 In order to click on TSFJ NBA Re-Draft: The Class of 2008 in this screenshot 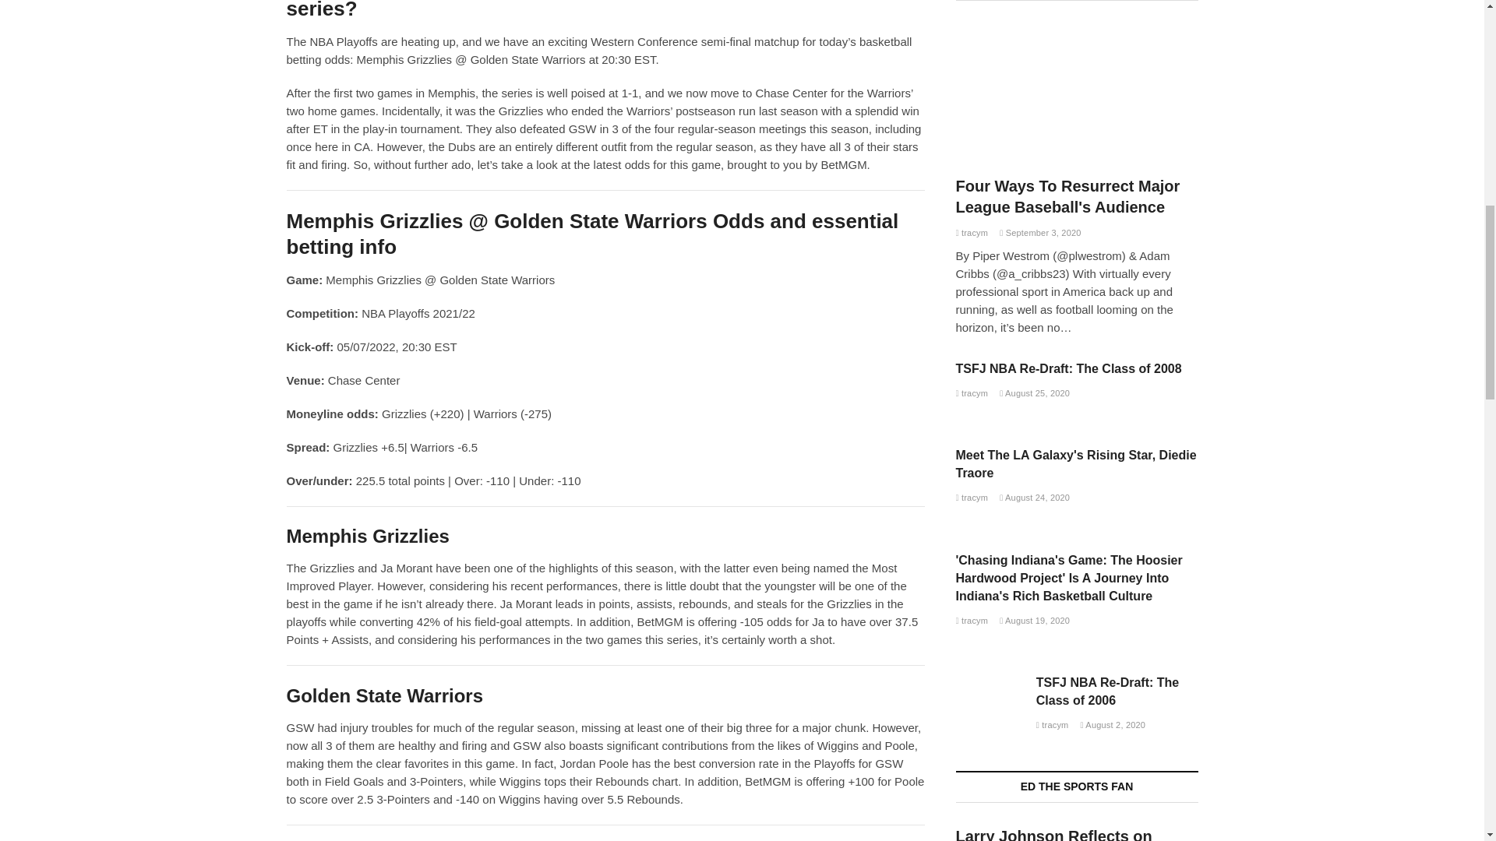, I will do `click(971, 392)`.